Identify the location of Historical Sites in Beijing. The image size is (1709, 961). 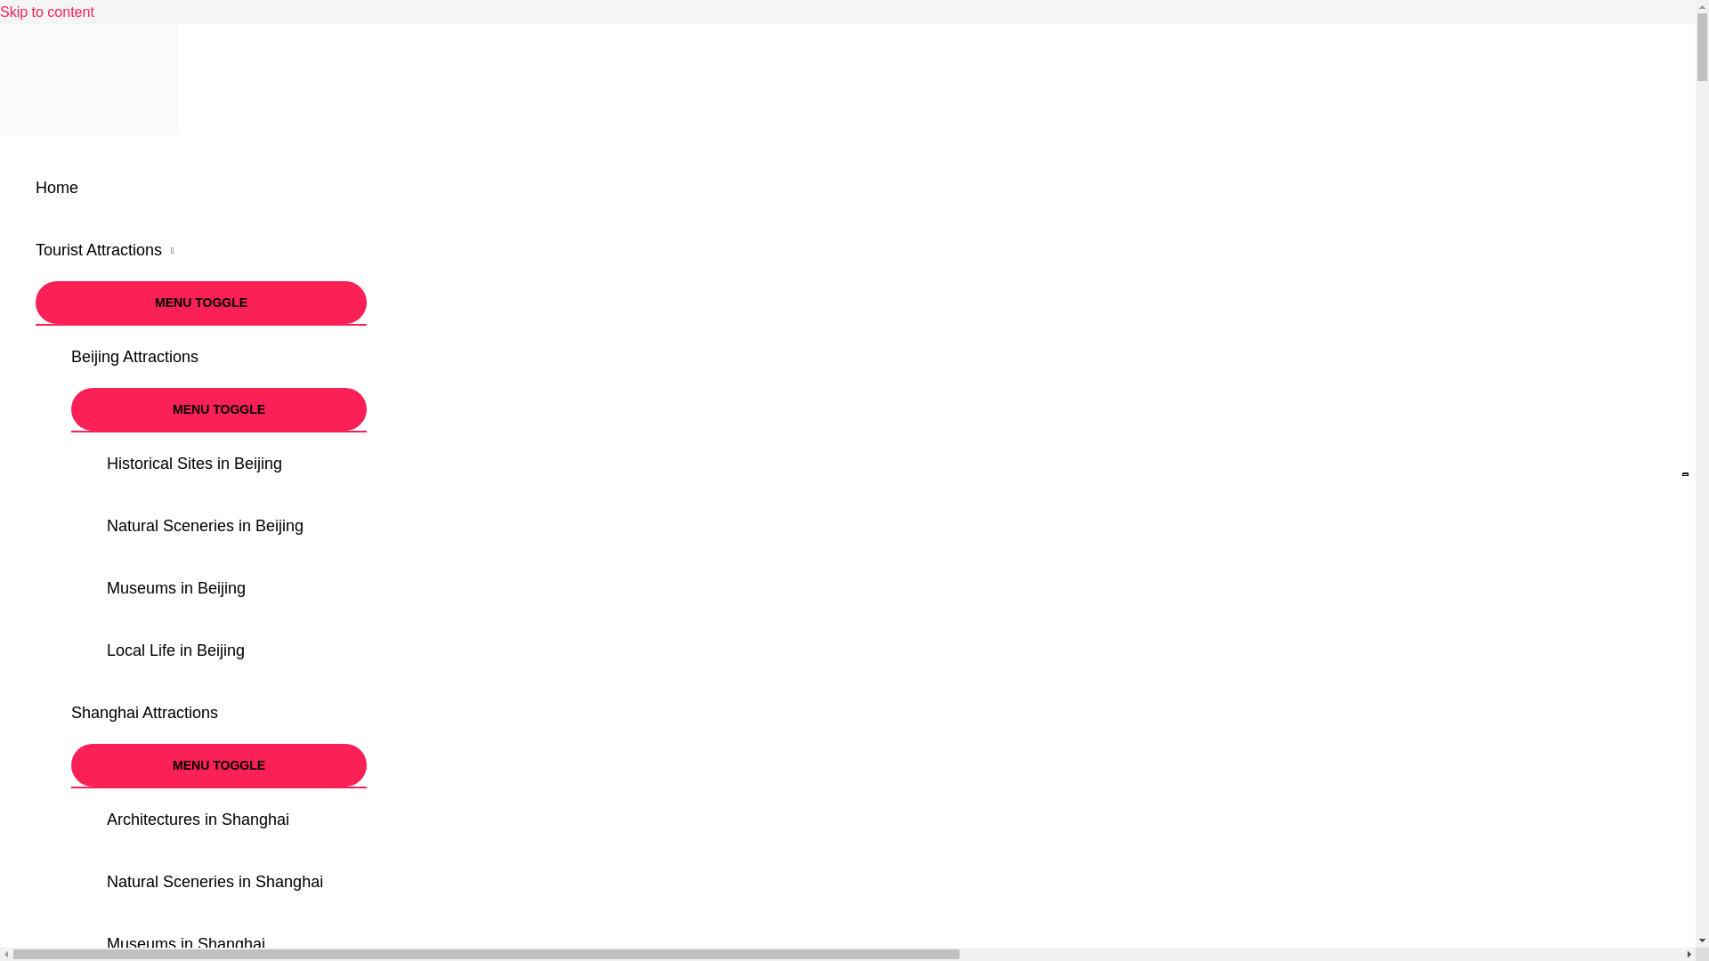
(237, 464).